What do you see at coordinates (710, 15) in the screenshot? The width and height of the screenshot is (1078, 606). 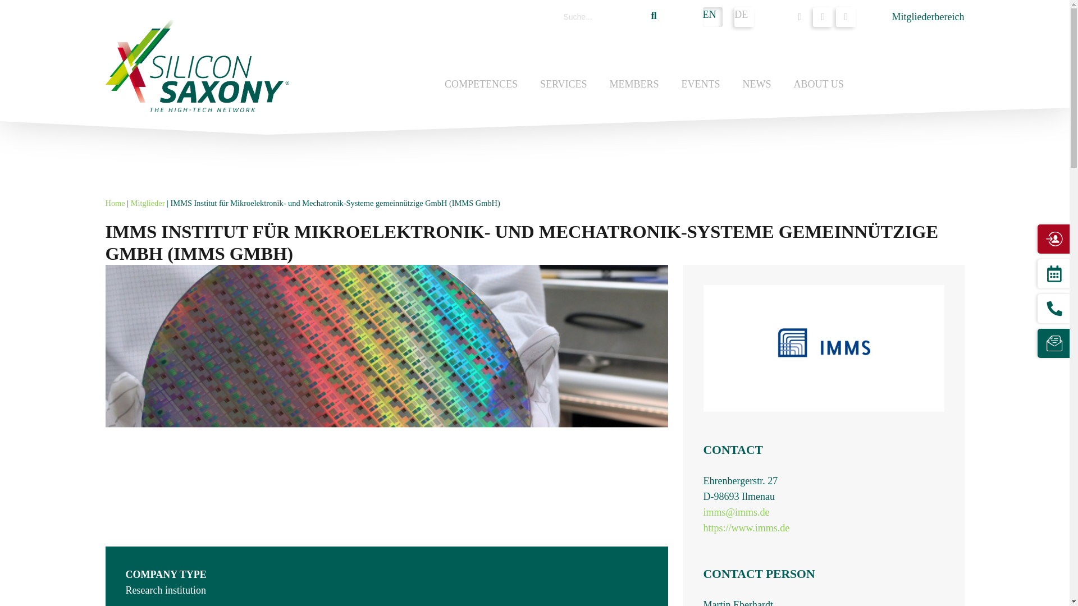 I see `EN` at bounding box center [710, 15].